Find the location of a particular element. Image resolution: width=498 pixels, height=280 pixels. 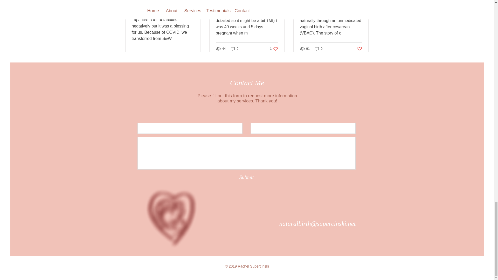

0 is located at coordinates (319, 49).